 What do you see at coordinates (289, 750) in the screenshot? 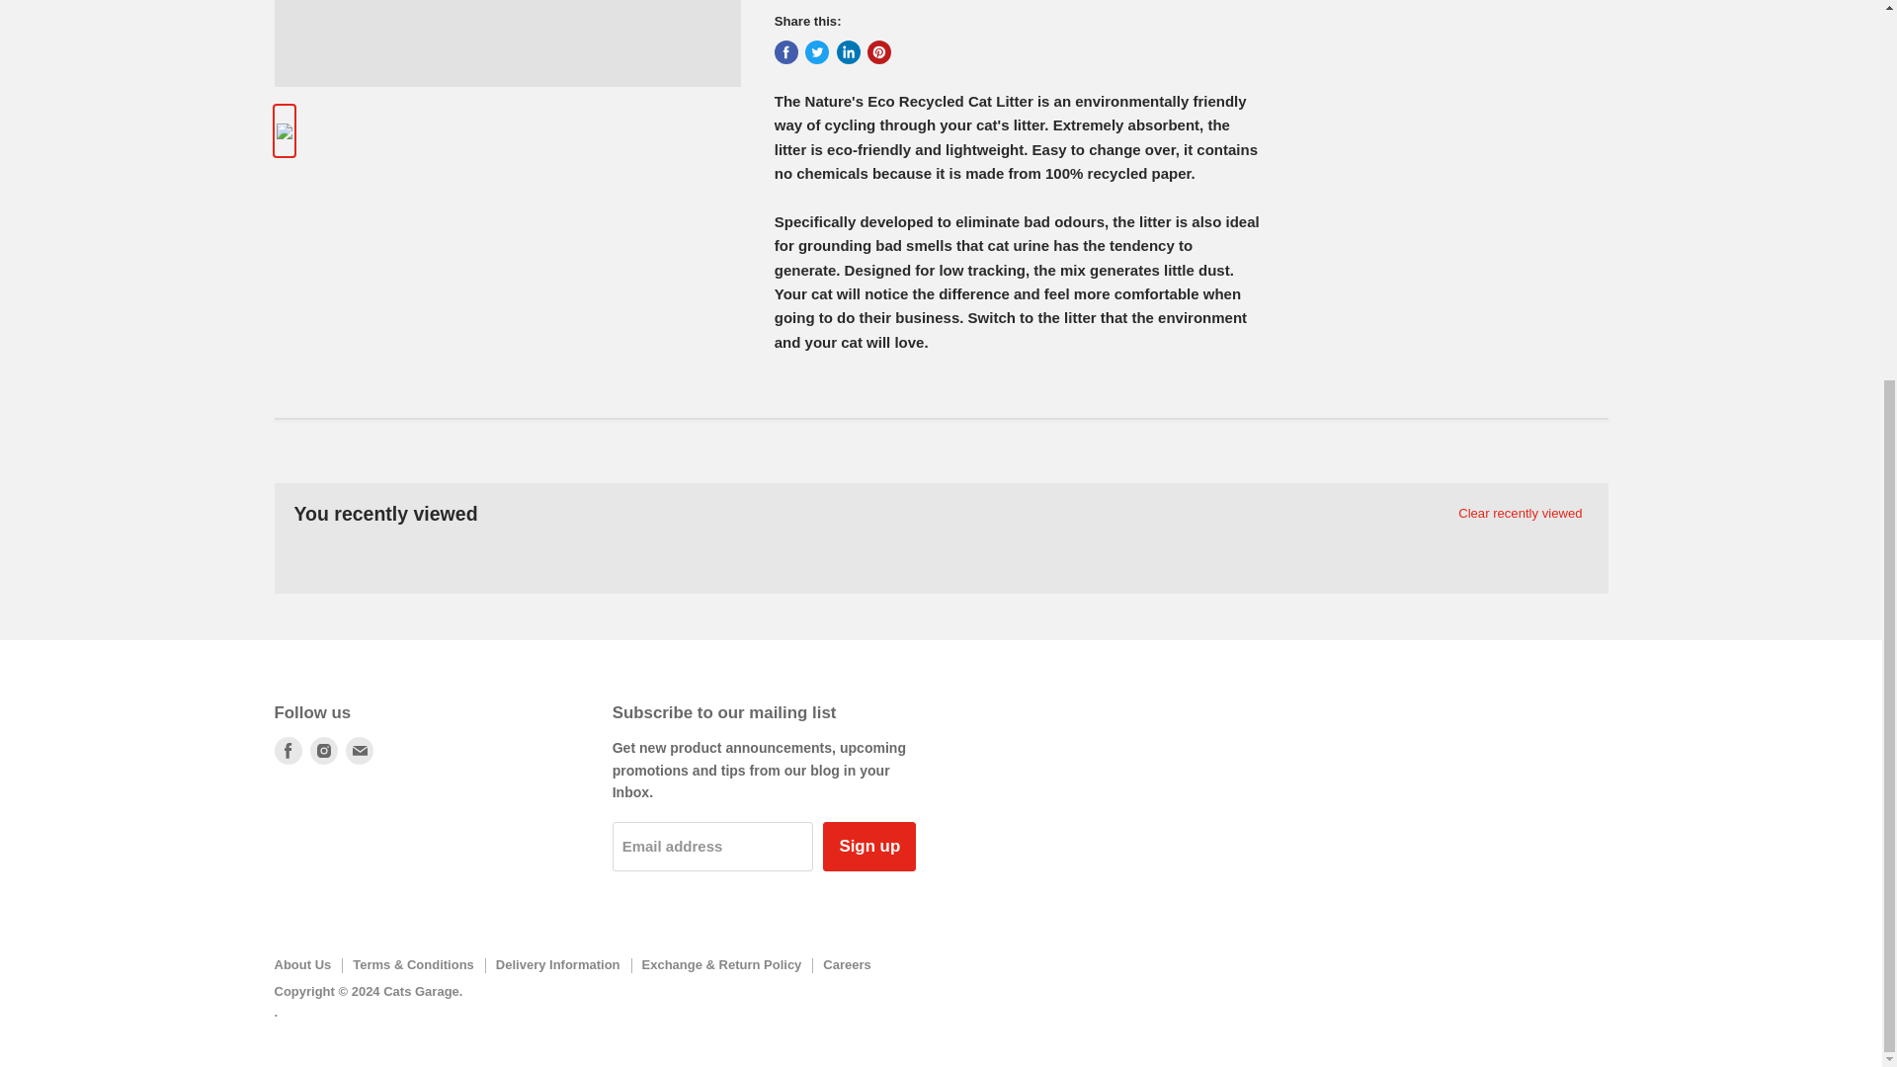
I see `Facebook` at bounding box center [289, 750].